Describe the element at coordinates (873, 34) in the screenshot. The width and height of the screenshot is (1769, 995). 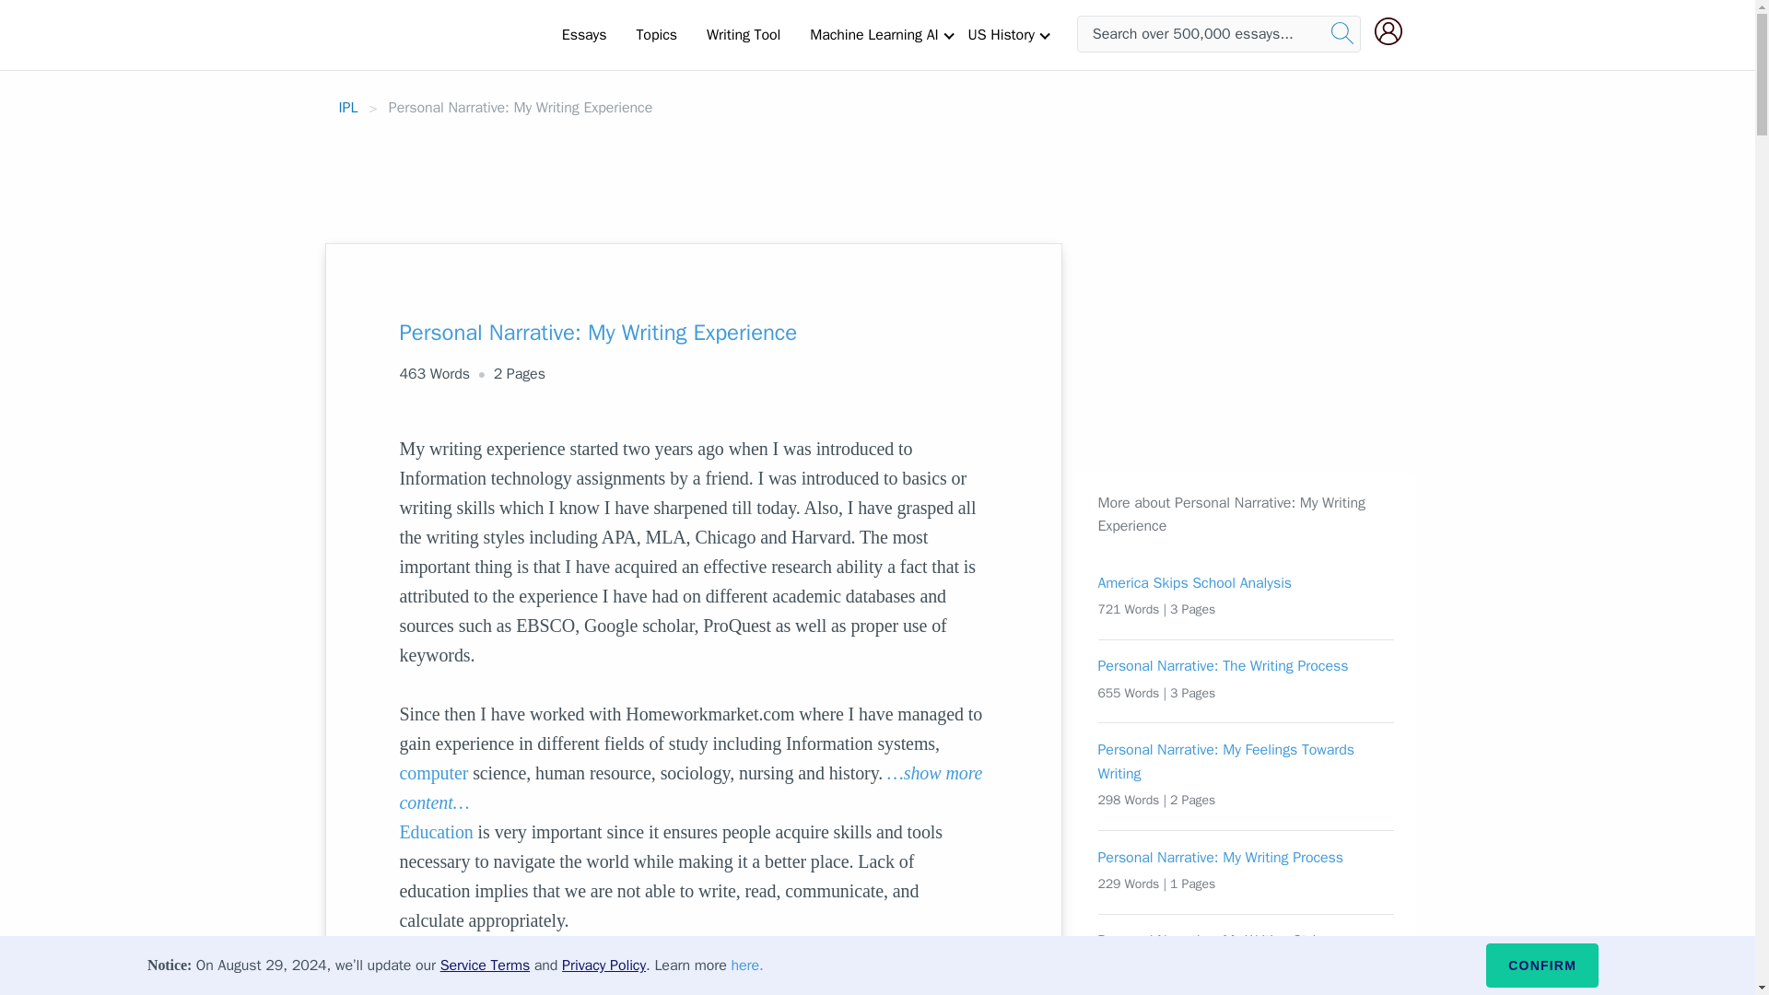
I see `Machine Learning AI` at that location.